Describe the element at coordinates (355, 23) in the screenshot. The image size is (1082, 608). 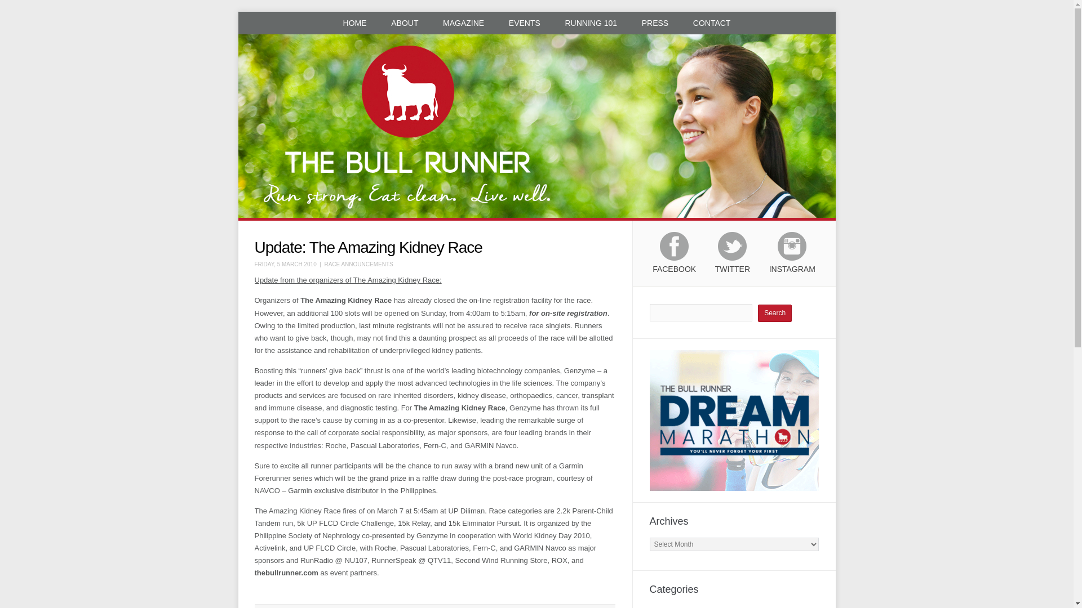
I see `HOME` at that location.